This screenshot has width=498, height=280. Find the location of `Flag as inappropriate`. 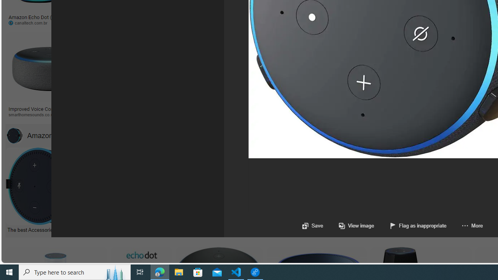

Flag as inappropriate is located at coordinates (410, 226).